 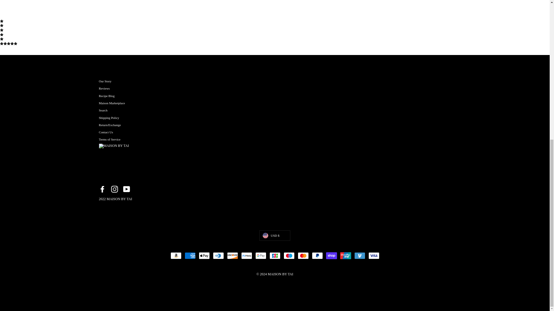 What do you see at coordinates (114, 189) in the screenshot?
I see `MAISON BY TAI on Instagram` at bounding box center [114, 189].